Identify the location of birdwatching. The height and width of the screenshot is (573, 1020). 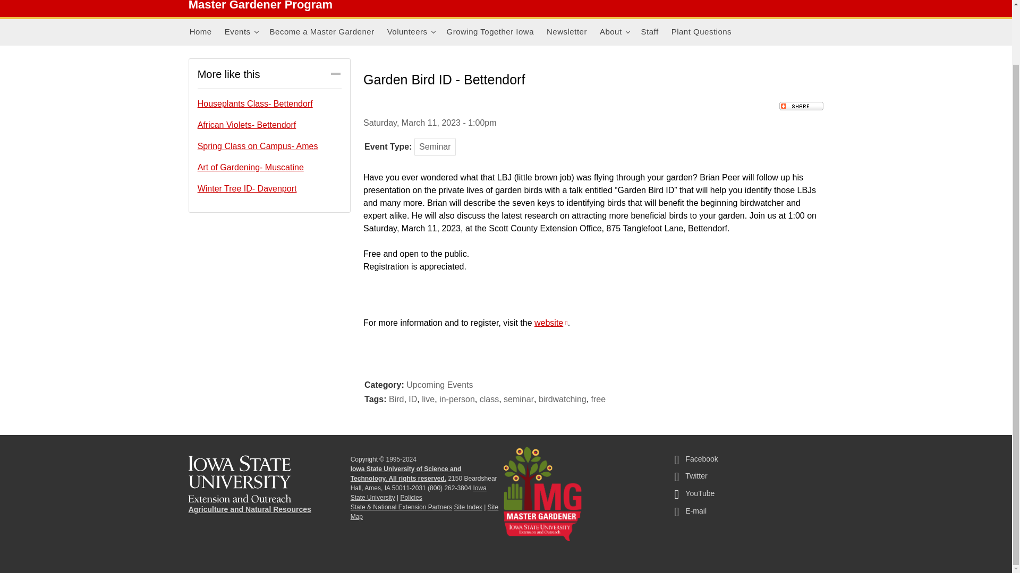
(562, 399).